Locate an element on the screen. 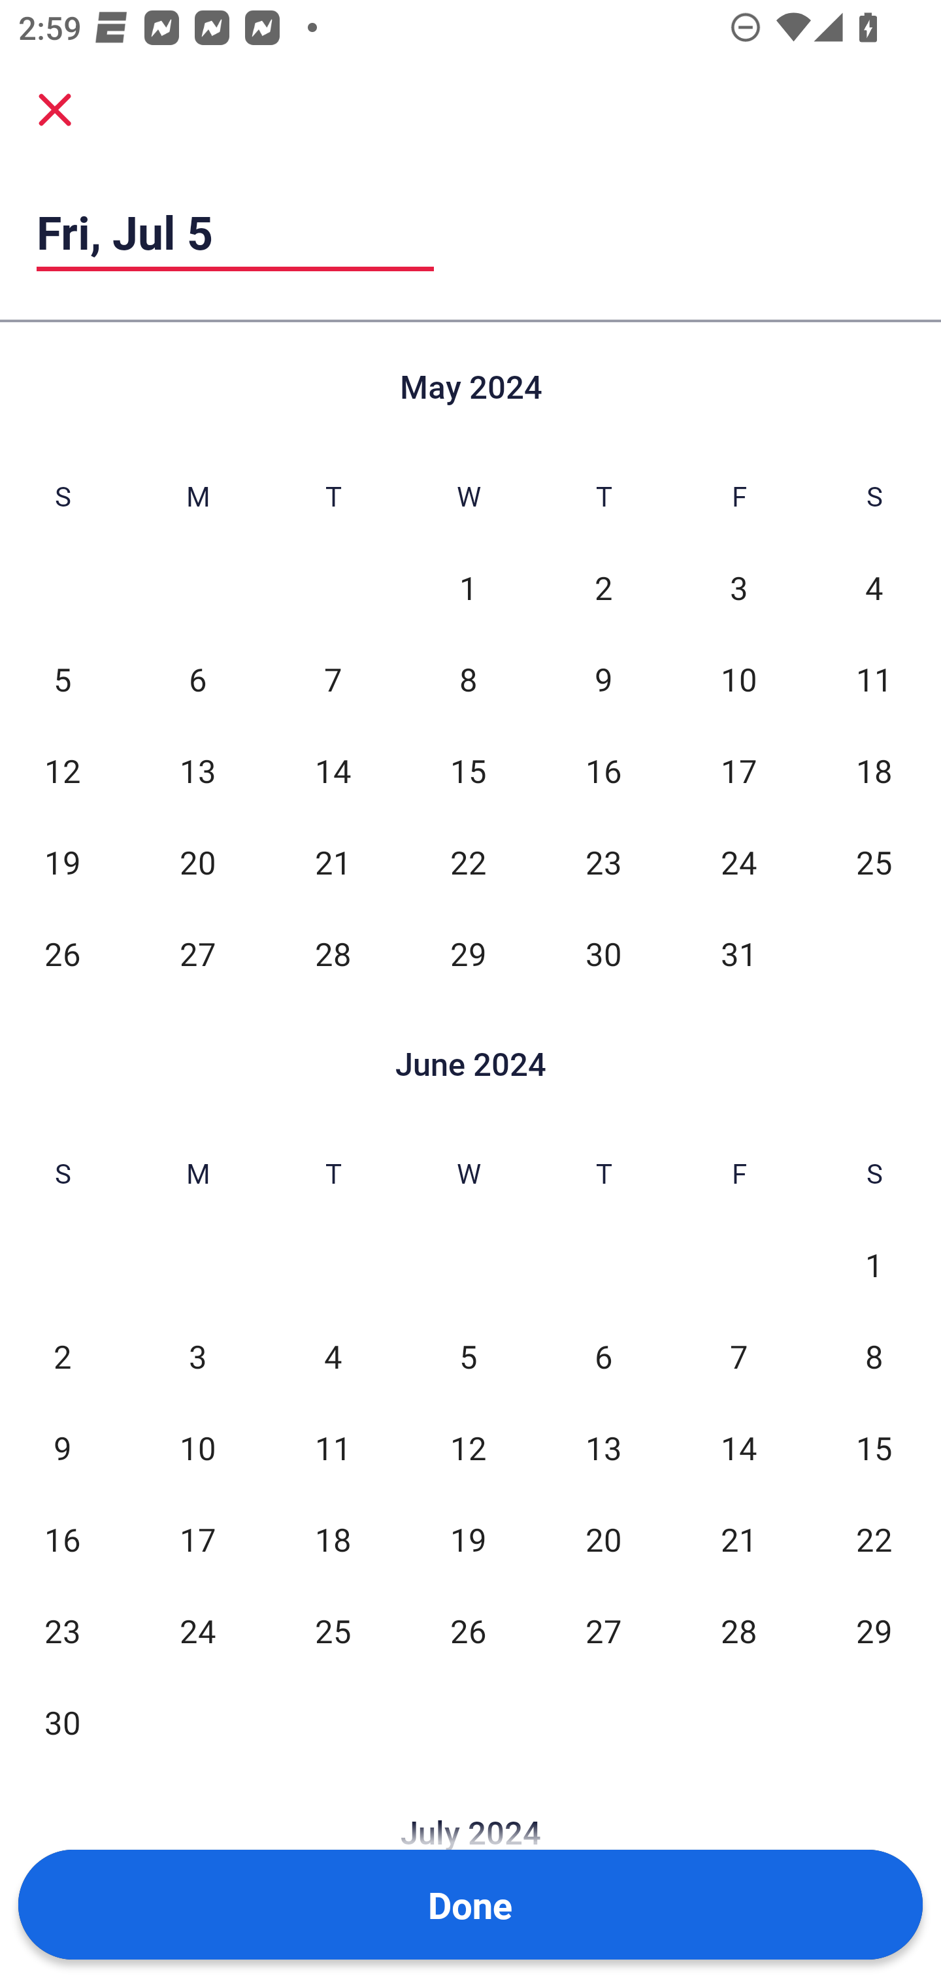  25 Tue, Jun 25, Not Selected is located at coordinates (333, 1631).